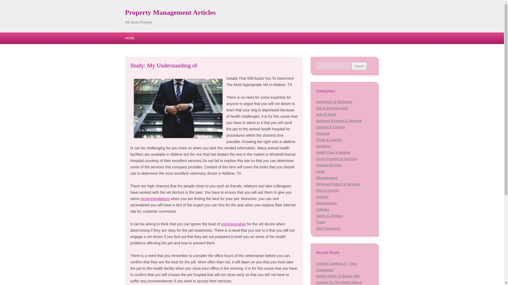 This screenshot has width=508, height=285. Describe the element at coordinates (170, 13) in the screenshot. I see `Property Management Articles` at that location.